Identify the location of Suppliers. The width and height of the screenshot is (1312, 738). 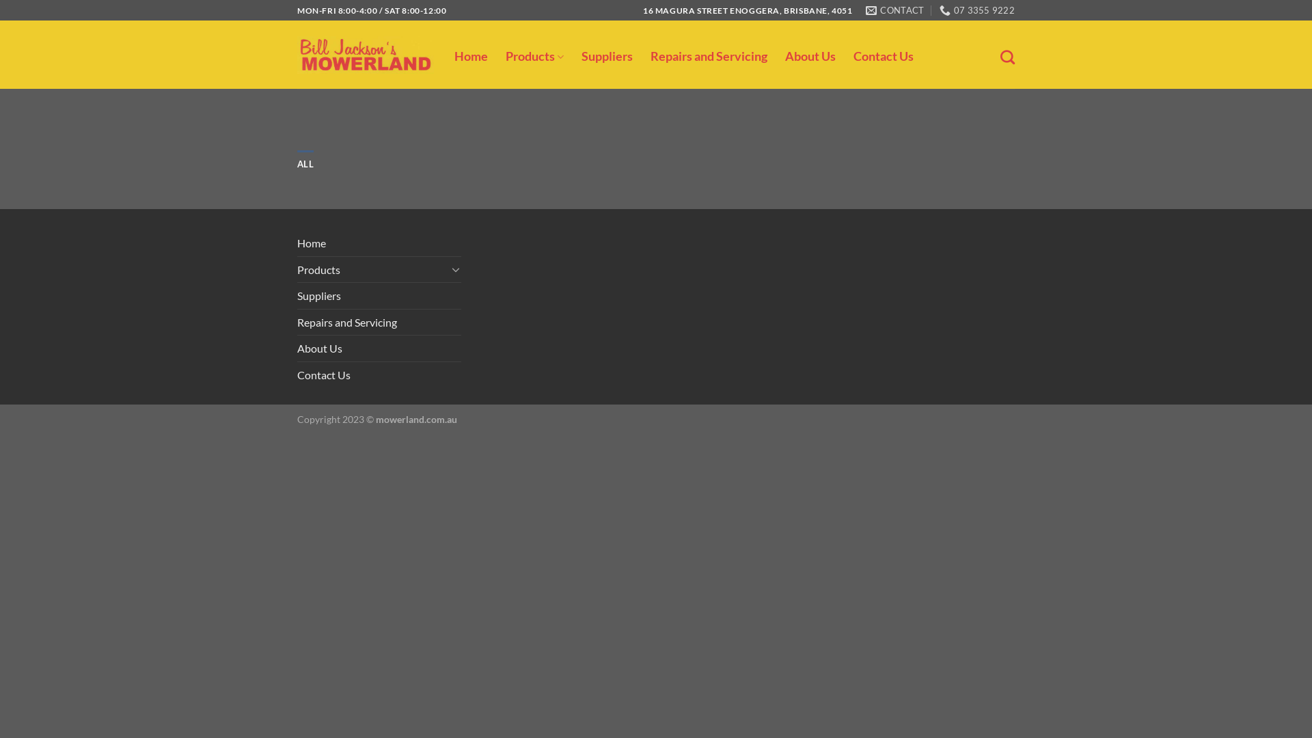
(319, 296).